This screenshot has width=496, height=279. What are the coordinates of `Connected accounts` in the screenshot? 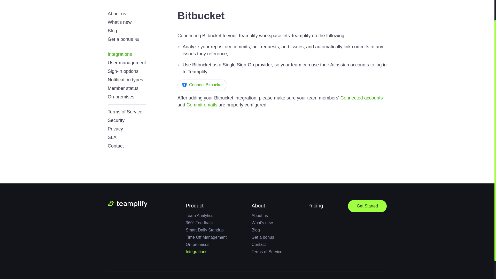 It's located at (362, 98).